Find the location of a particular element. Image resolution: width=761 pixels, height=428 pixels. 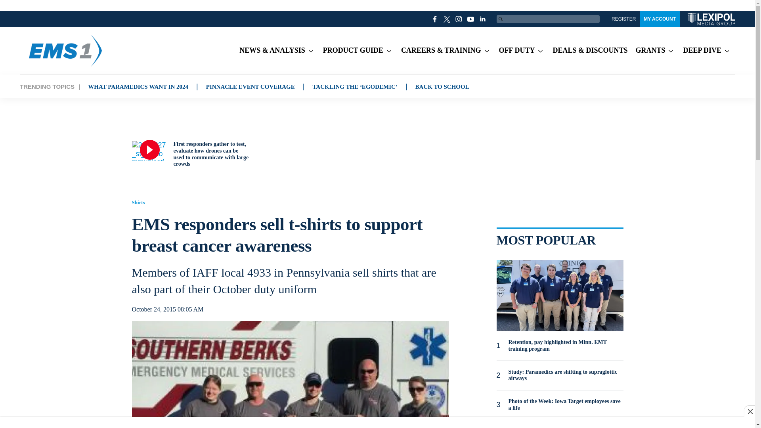

youtube is located at coordinates (471, 19).